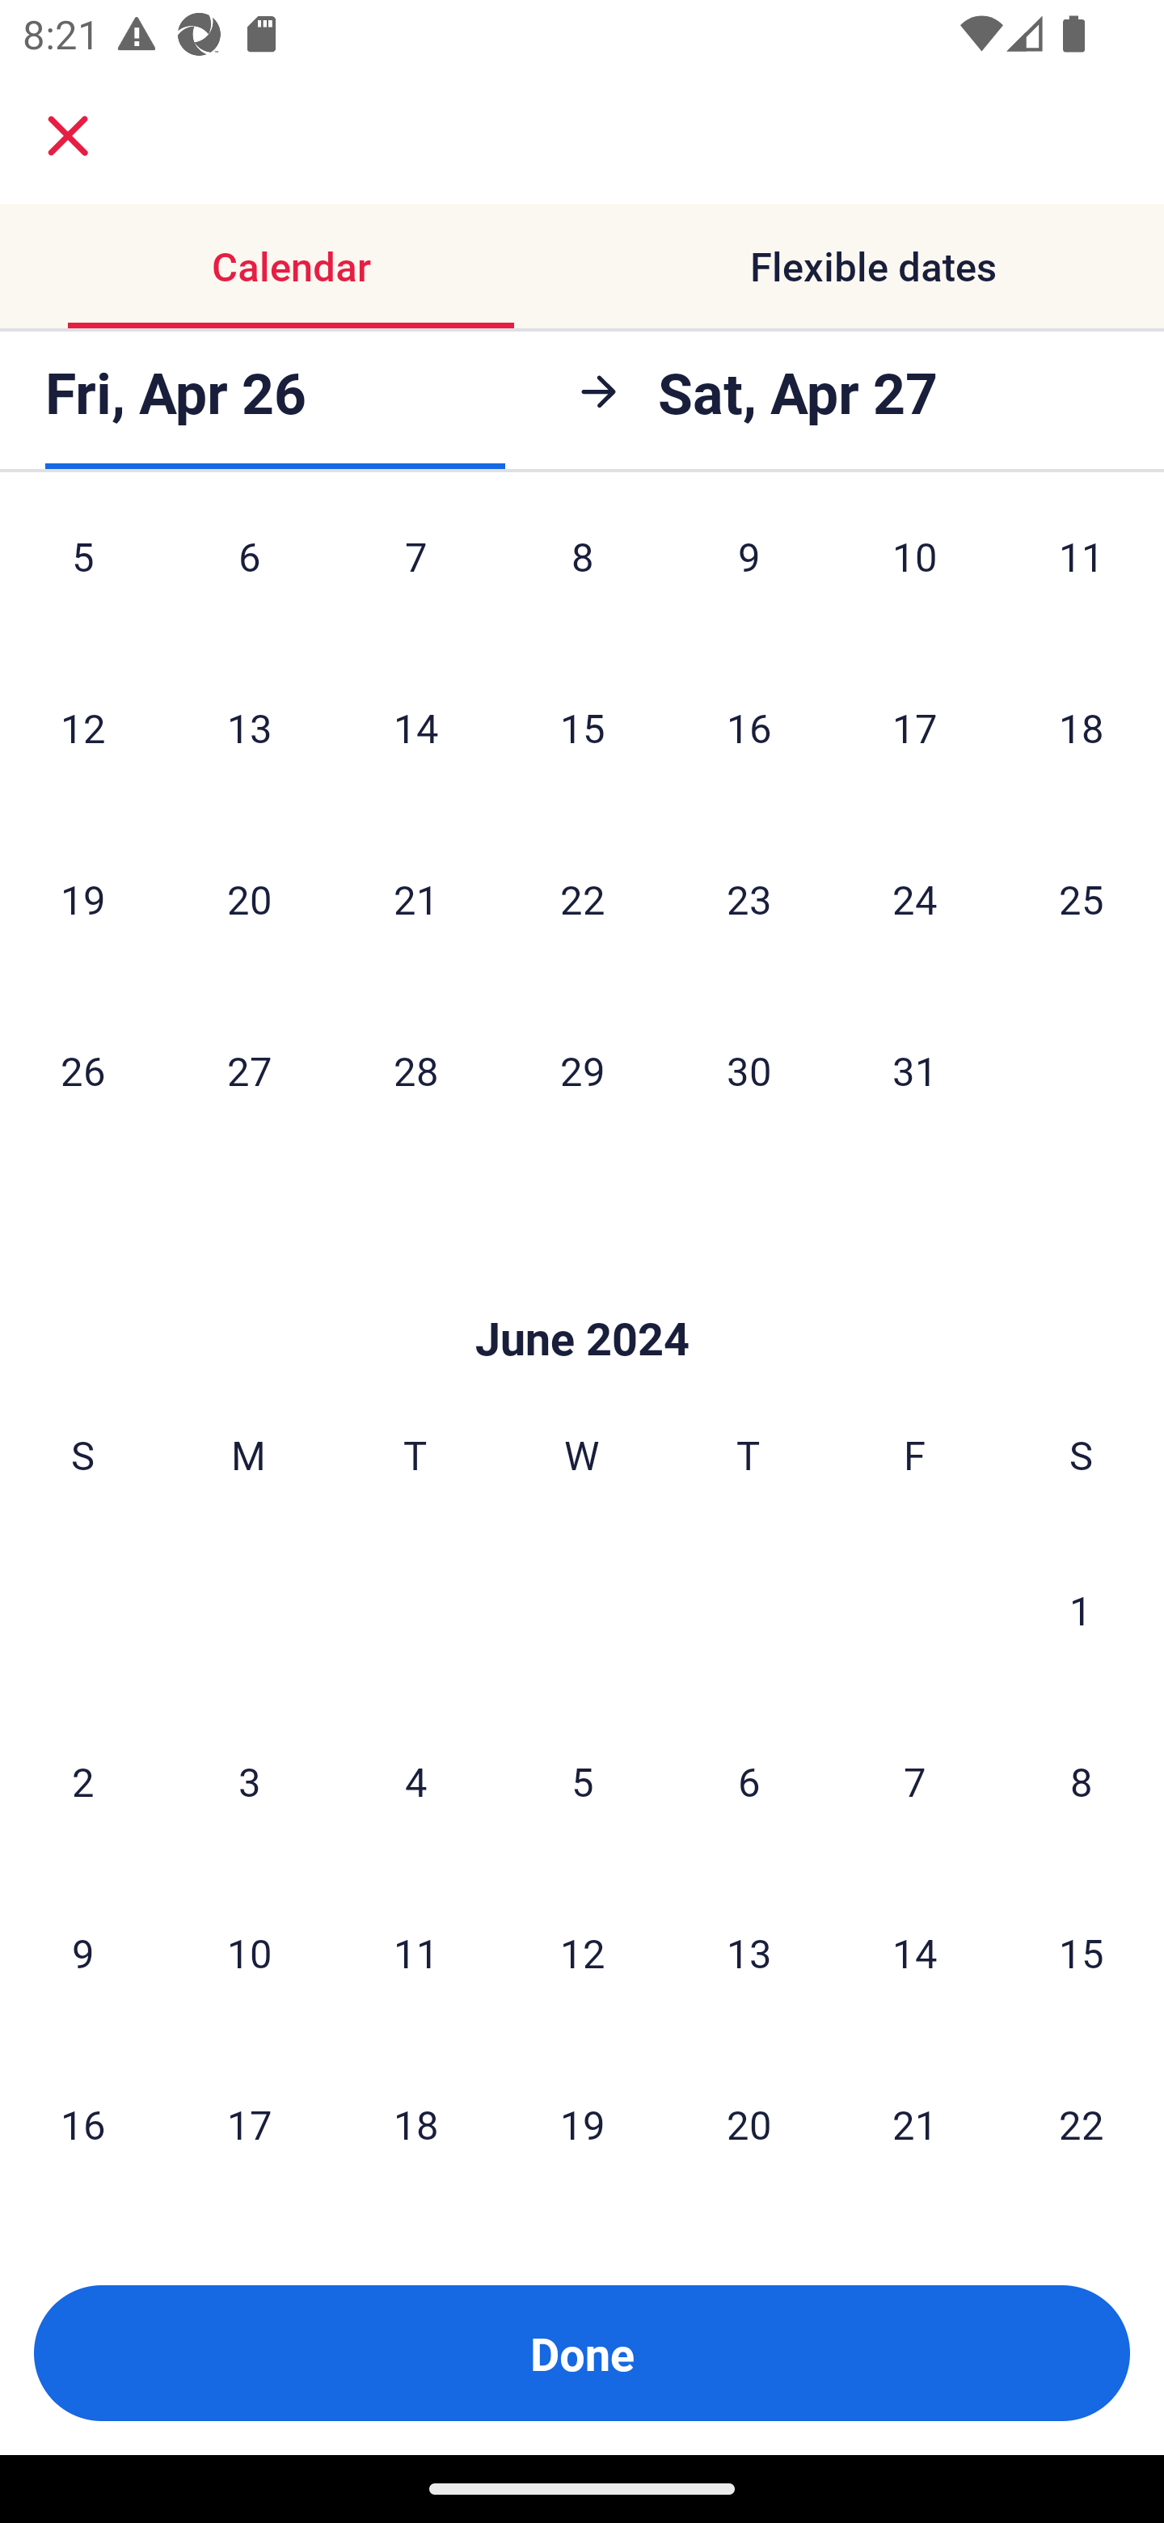  What do you see at coordinates (249, 1069) in the screenshot?
I see `27 Monday, May 27, 2024` at bounding box center [249, 1069].